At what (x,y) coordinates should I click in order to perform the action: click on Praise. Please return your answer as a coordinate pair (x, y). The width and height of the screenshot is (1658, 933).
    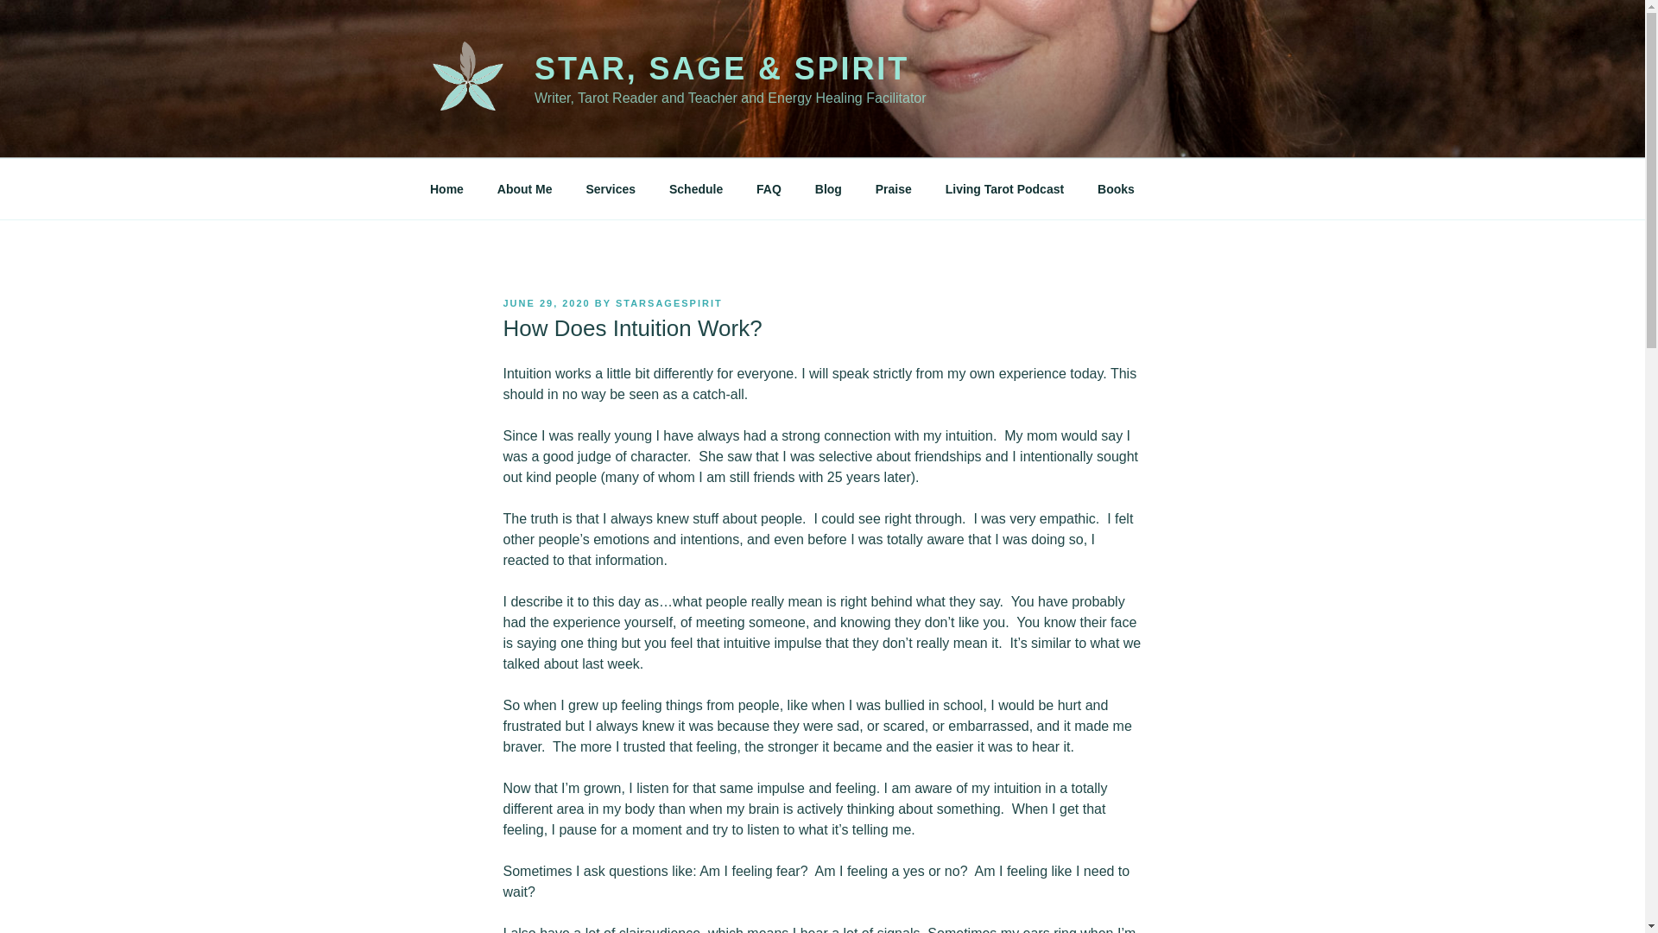
    Looking at the image, I should click on (893, 188).